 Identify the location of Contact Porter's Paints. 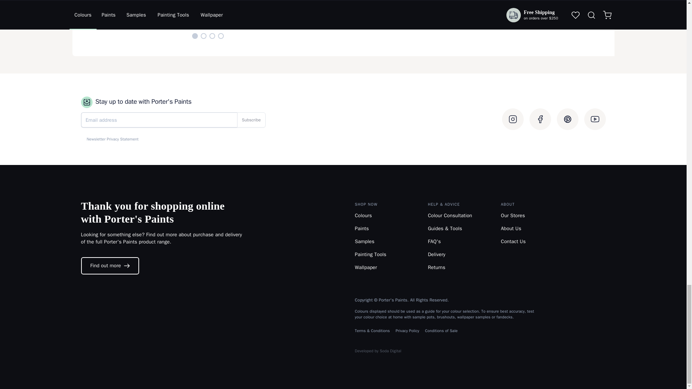
(513, 241).